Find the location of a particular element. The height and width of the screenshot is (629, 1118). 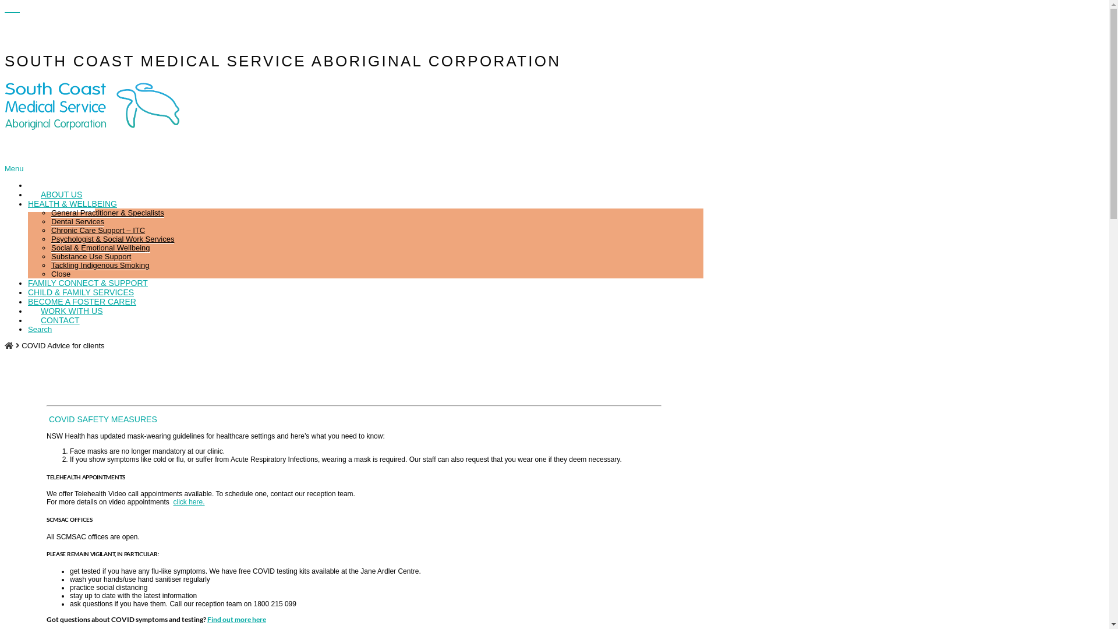

Dental Services is located at coordinates (78, 222).